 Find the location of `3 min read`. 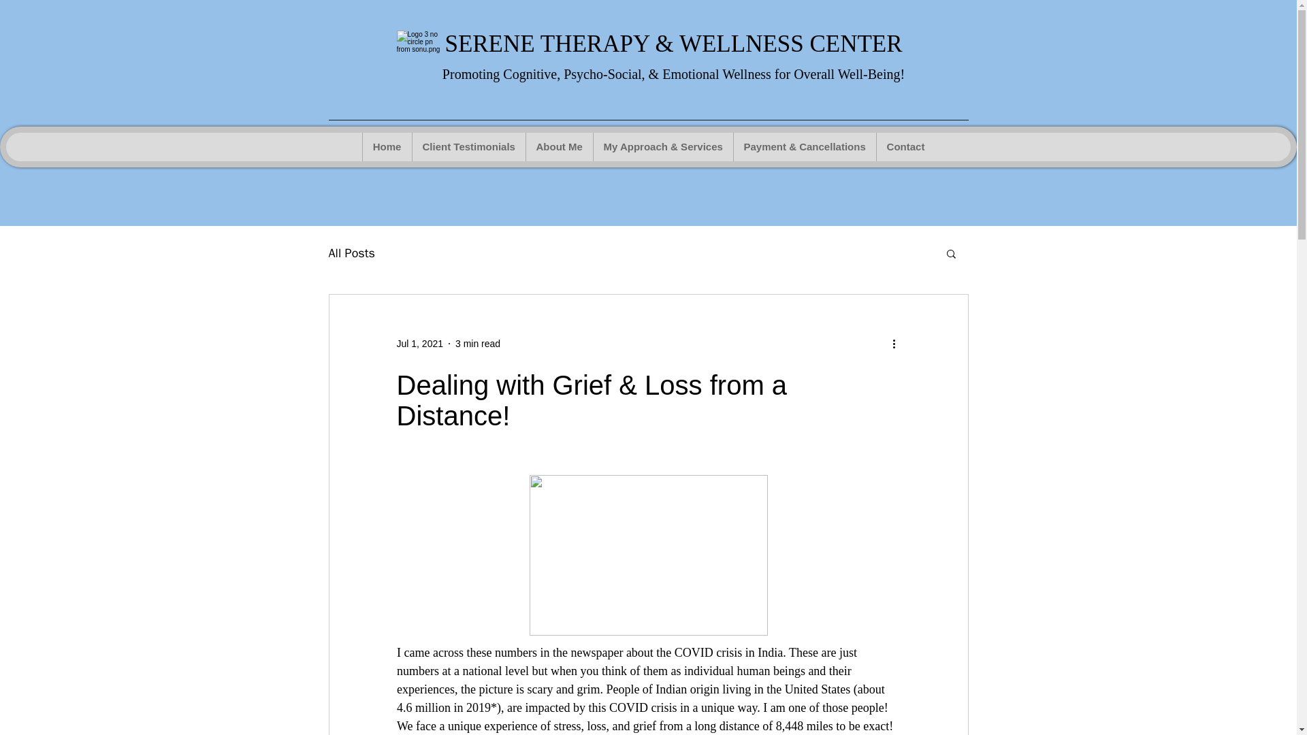

3 min read is located at coordinates (478, 342).